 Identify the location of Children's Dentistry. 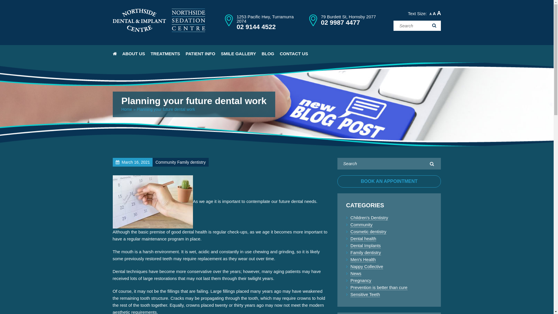
(369, 218).